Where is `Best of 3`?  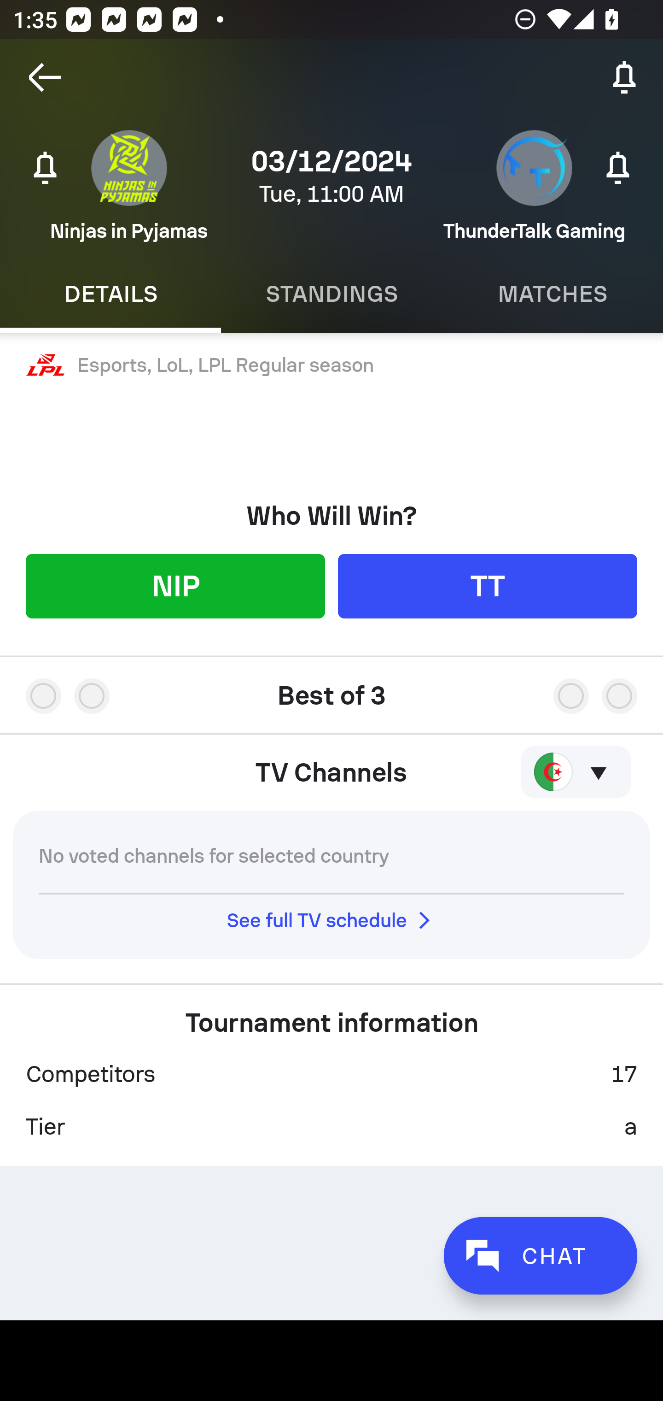
Best of 3 is located at coordinates (331, 689).